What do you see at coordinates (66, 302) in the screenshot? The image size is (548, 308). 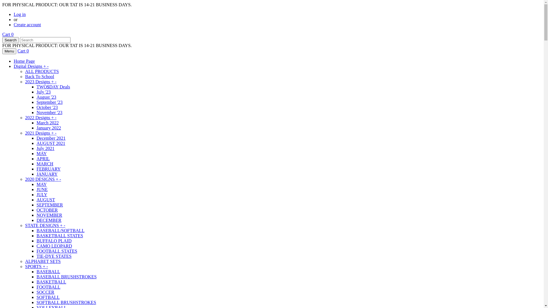 I see `SOFTBALL BRUSHSTROKES` at bounding box center [66, 302].